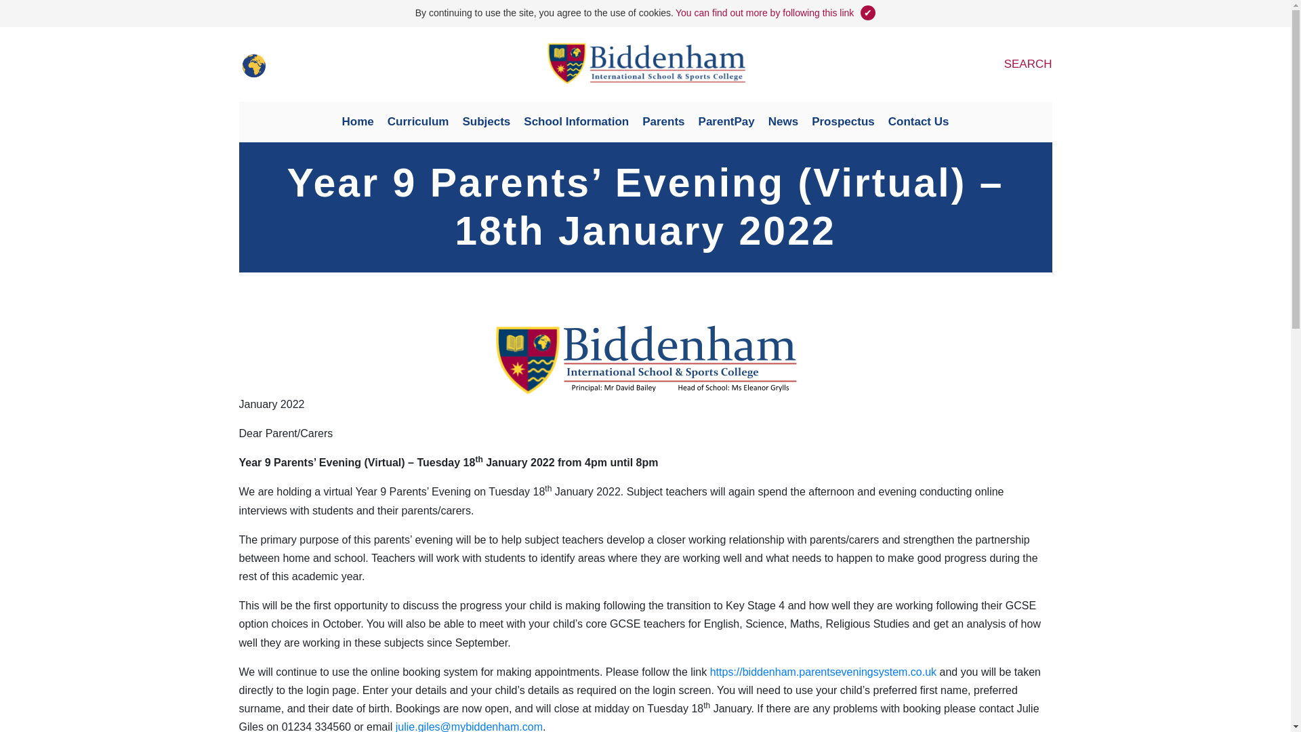  I want to click on Curriculum, so click(419, 122).